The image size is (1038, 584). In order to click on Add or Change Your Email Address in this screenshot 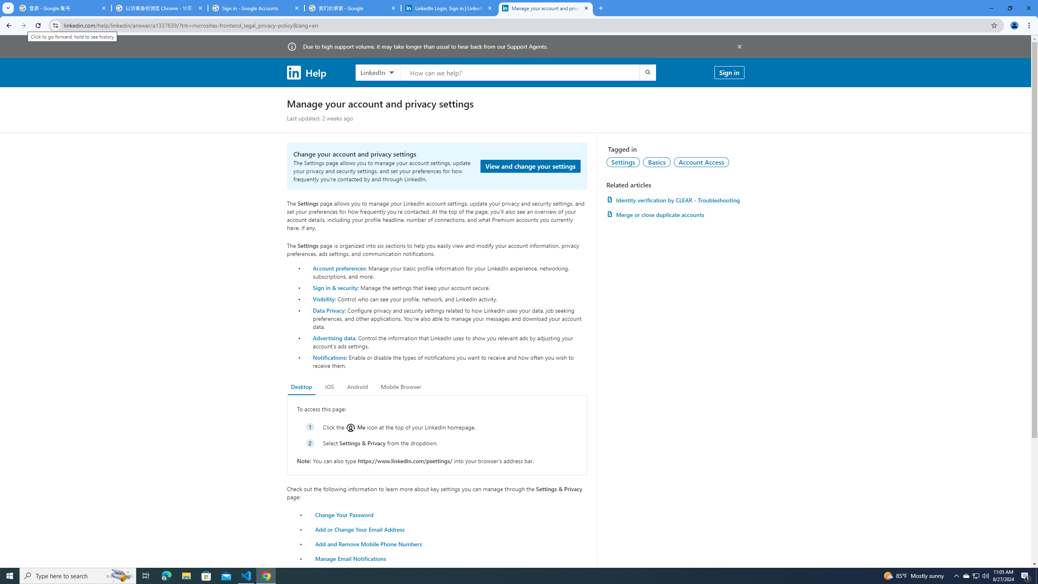, I will do `click(360, 529)`.